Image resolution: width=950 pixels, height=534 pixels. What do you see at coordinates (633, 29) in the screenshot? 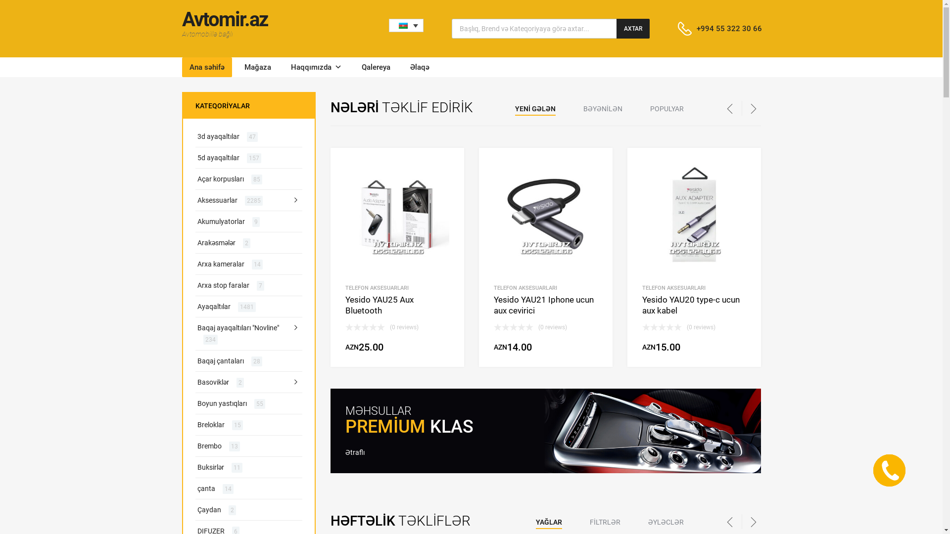
I see `AXTAR` at bounding box center [633, 29].